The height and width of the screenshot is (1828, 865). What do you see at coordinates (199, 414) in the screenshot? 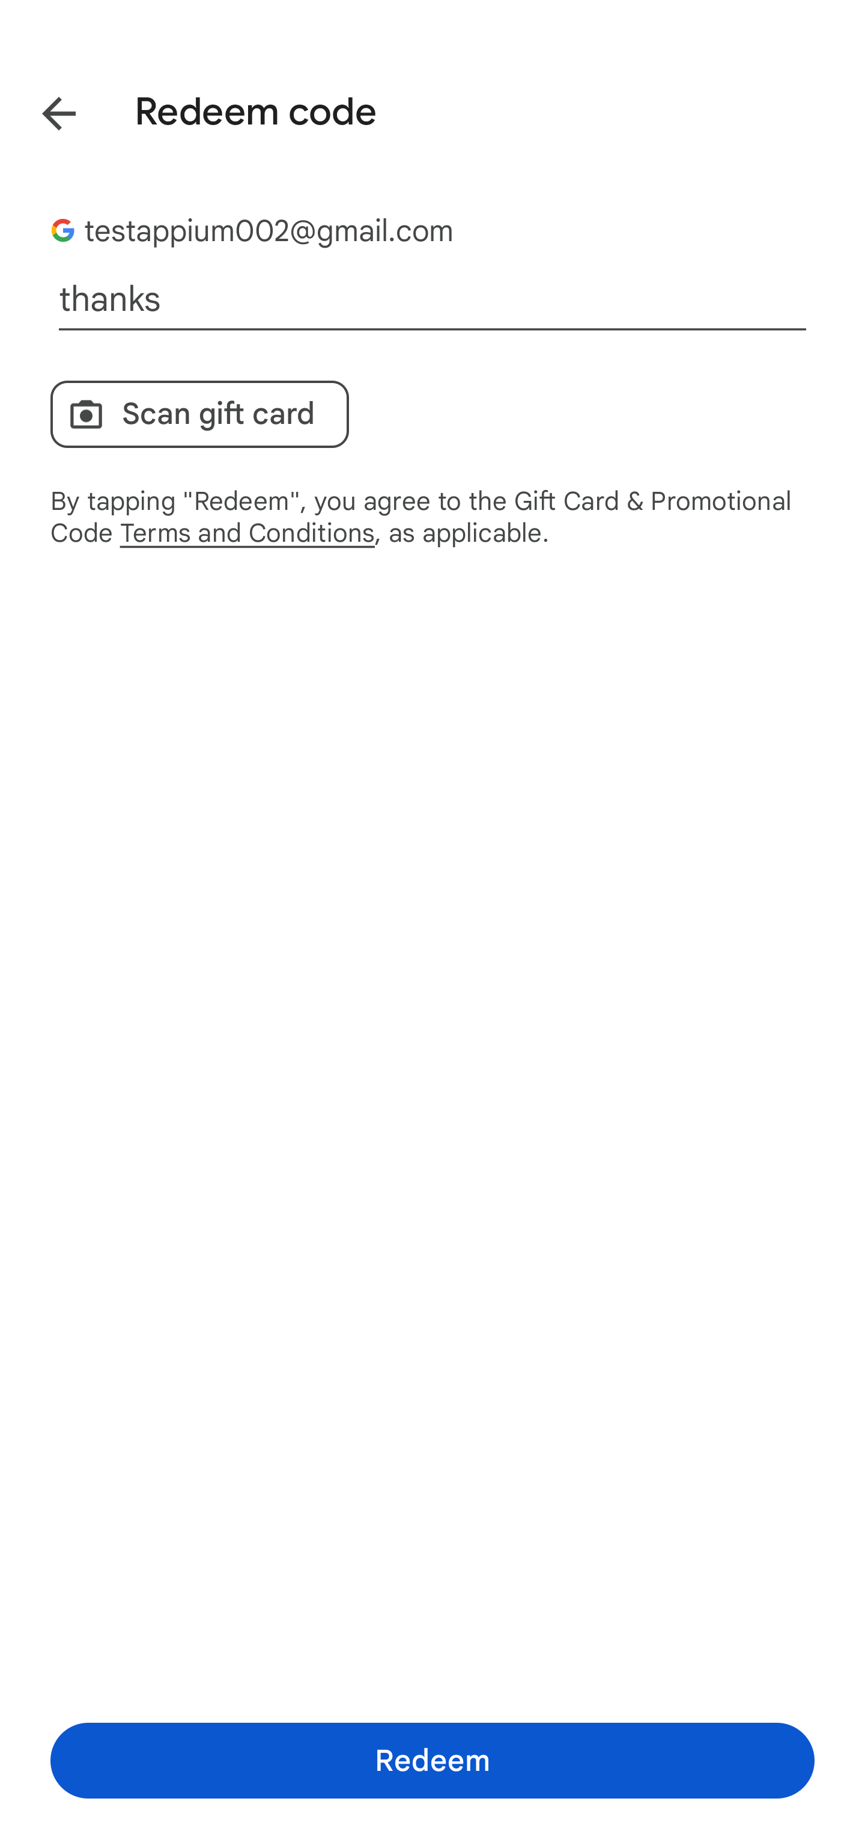
I see `Scan gift card` at bounding box center [199, 414].